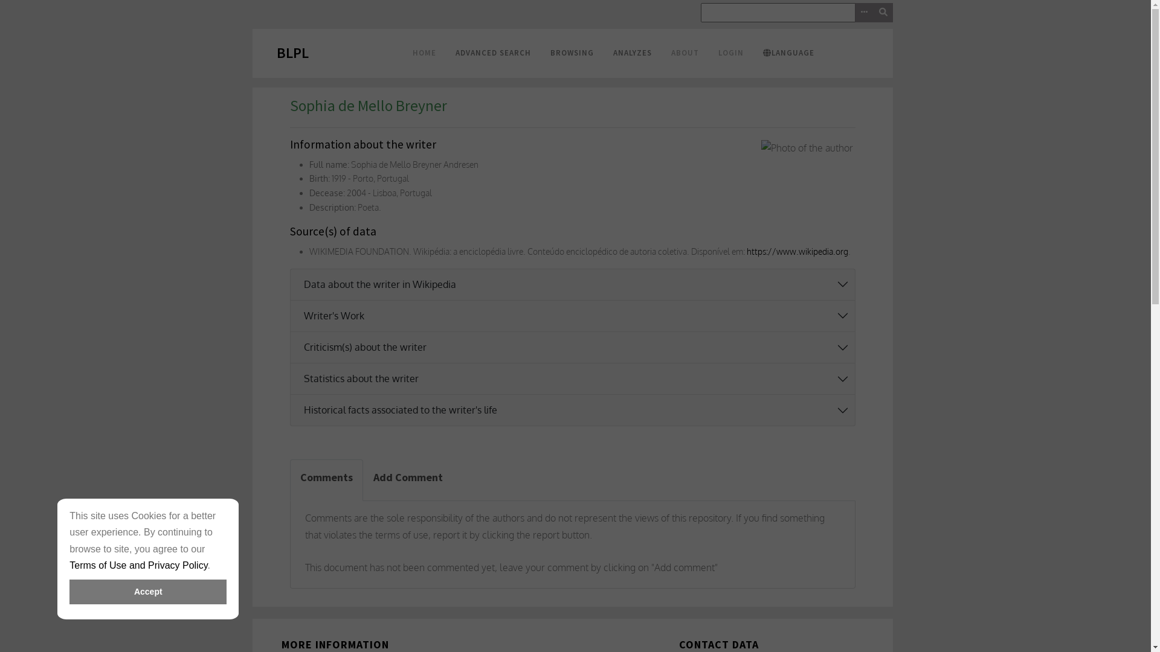 This screenshot has height=652, width=1160. Describe the element at coordinates (424, 53) in the screenshot. I see `HOME` at that location.